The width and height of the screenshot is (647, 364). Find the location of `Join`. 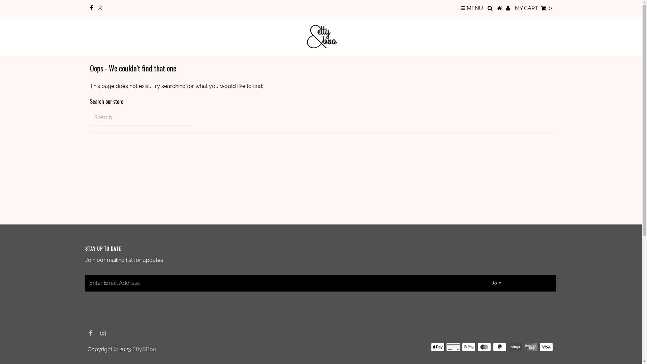

Join is located at coordinates (497, 283).